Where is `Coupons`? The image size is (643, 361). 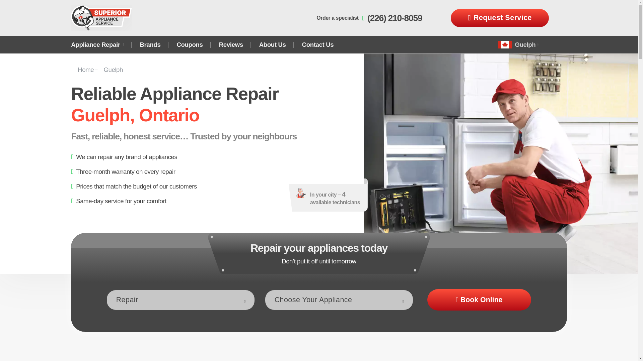
Coupons is located at coordinates (190, 45).